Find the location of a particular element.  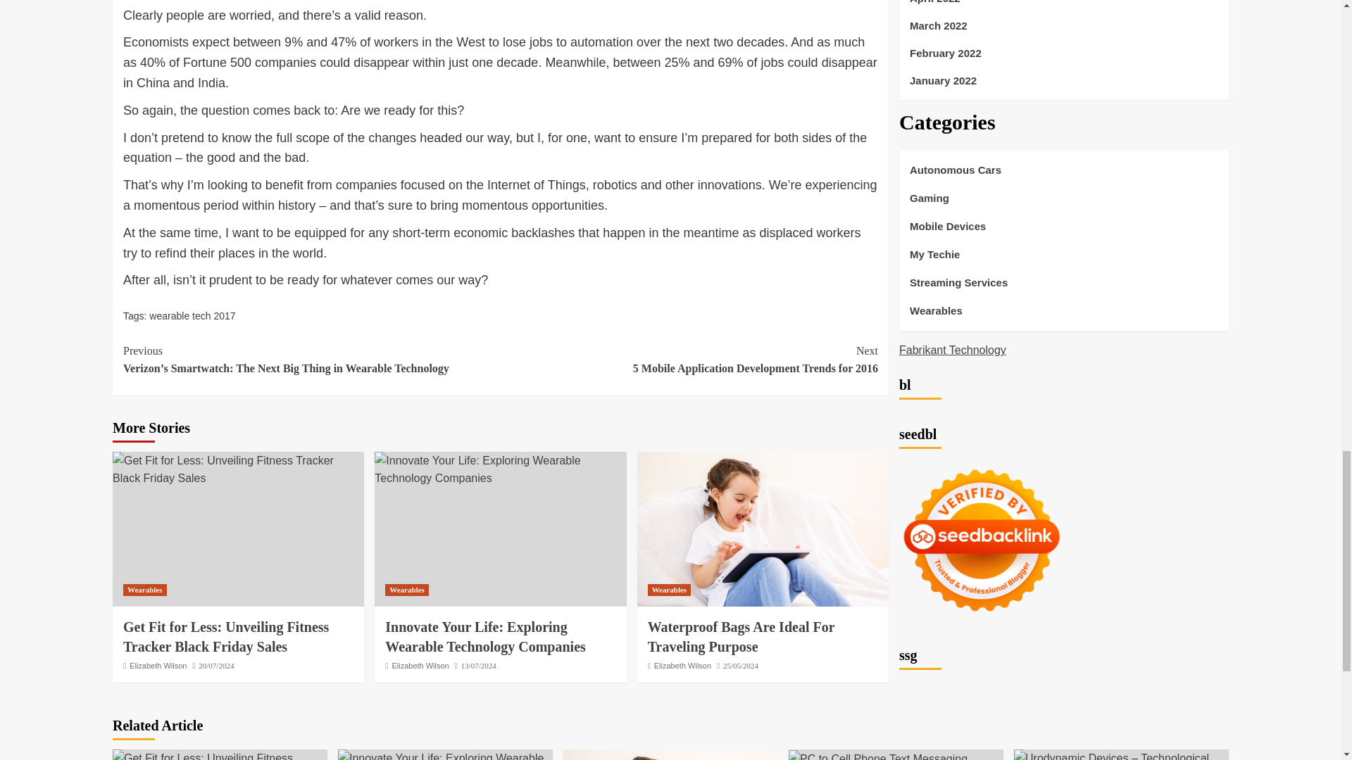

Wearables is located at coordinates (762, 528).